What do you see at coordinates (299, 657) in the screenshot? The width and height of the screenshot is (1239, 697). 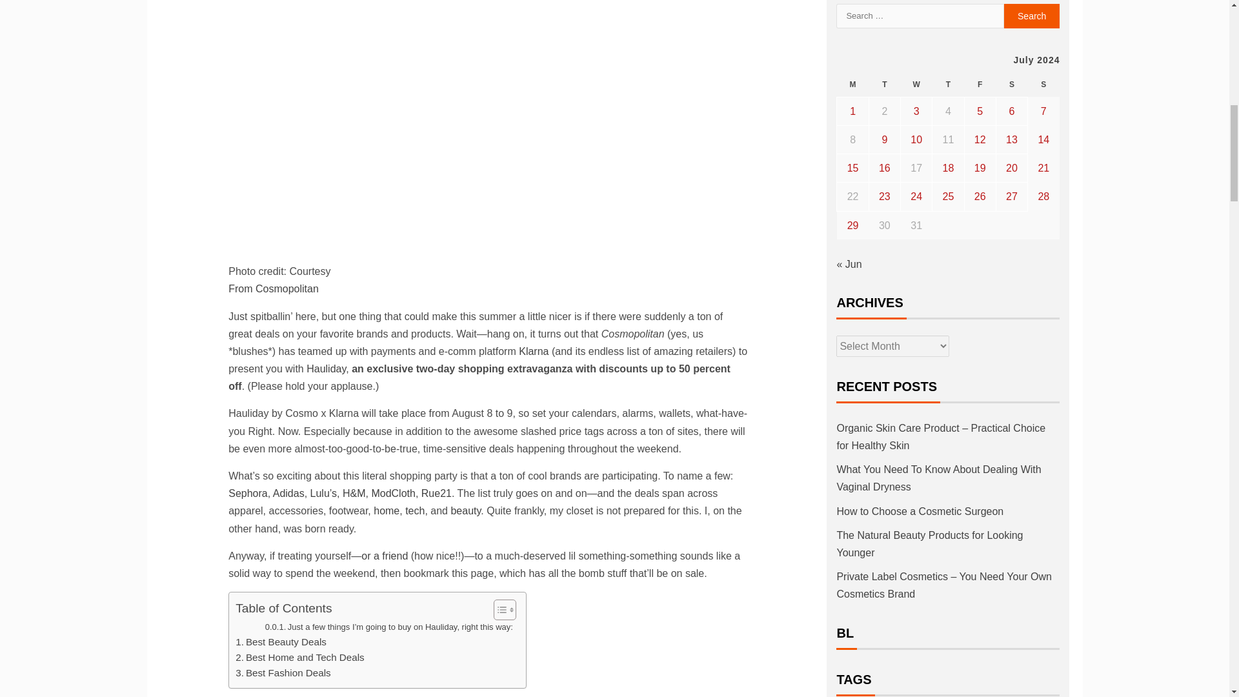 I see `Best Home and Tech Deals` at bounding box center [299, 657].